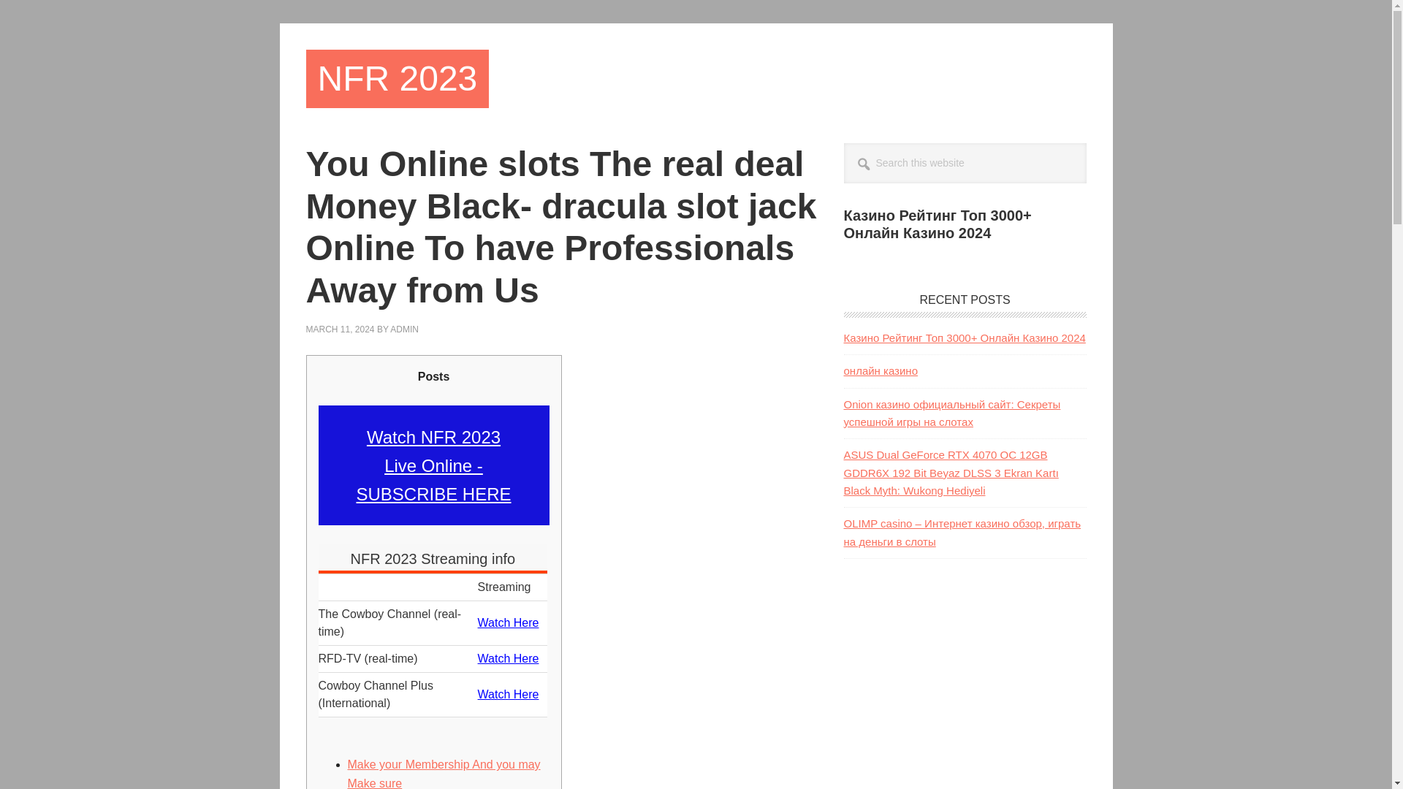  Describe the element at coordinates (397, 79) in the screenshot. I see `NFR 2023` at that location.